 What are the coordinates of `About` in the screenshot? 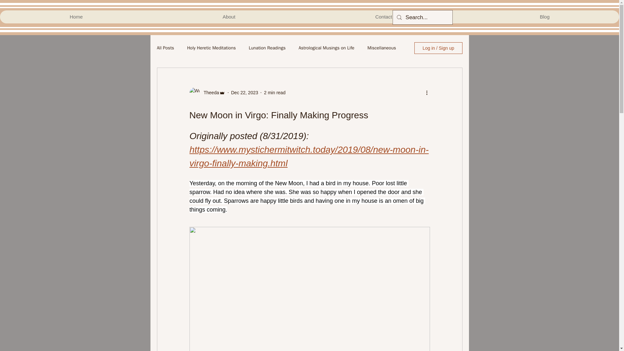 It's located at (228, 17).